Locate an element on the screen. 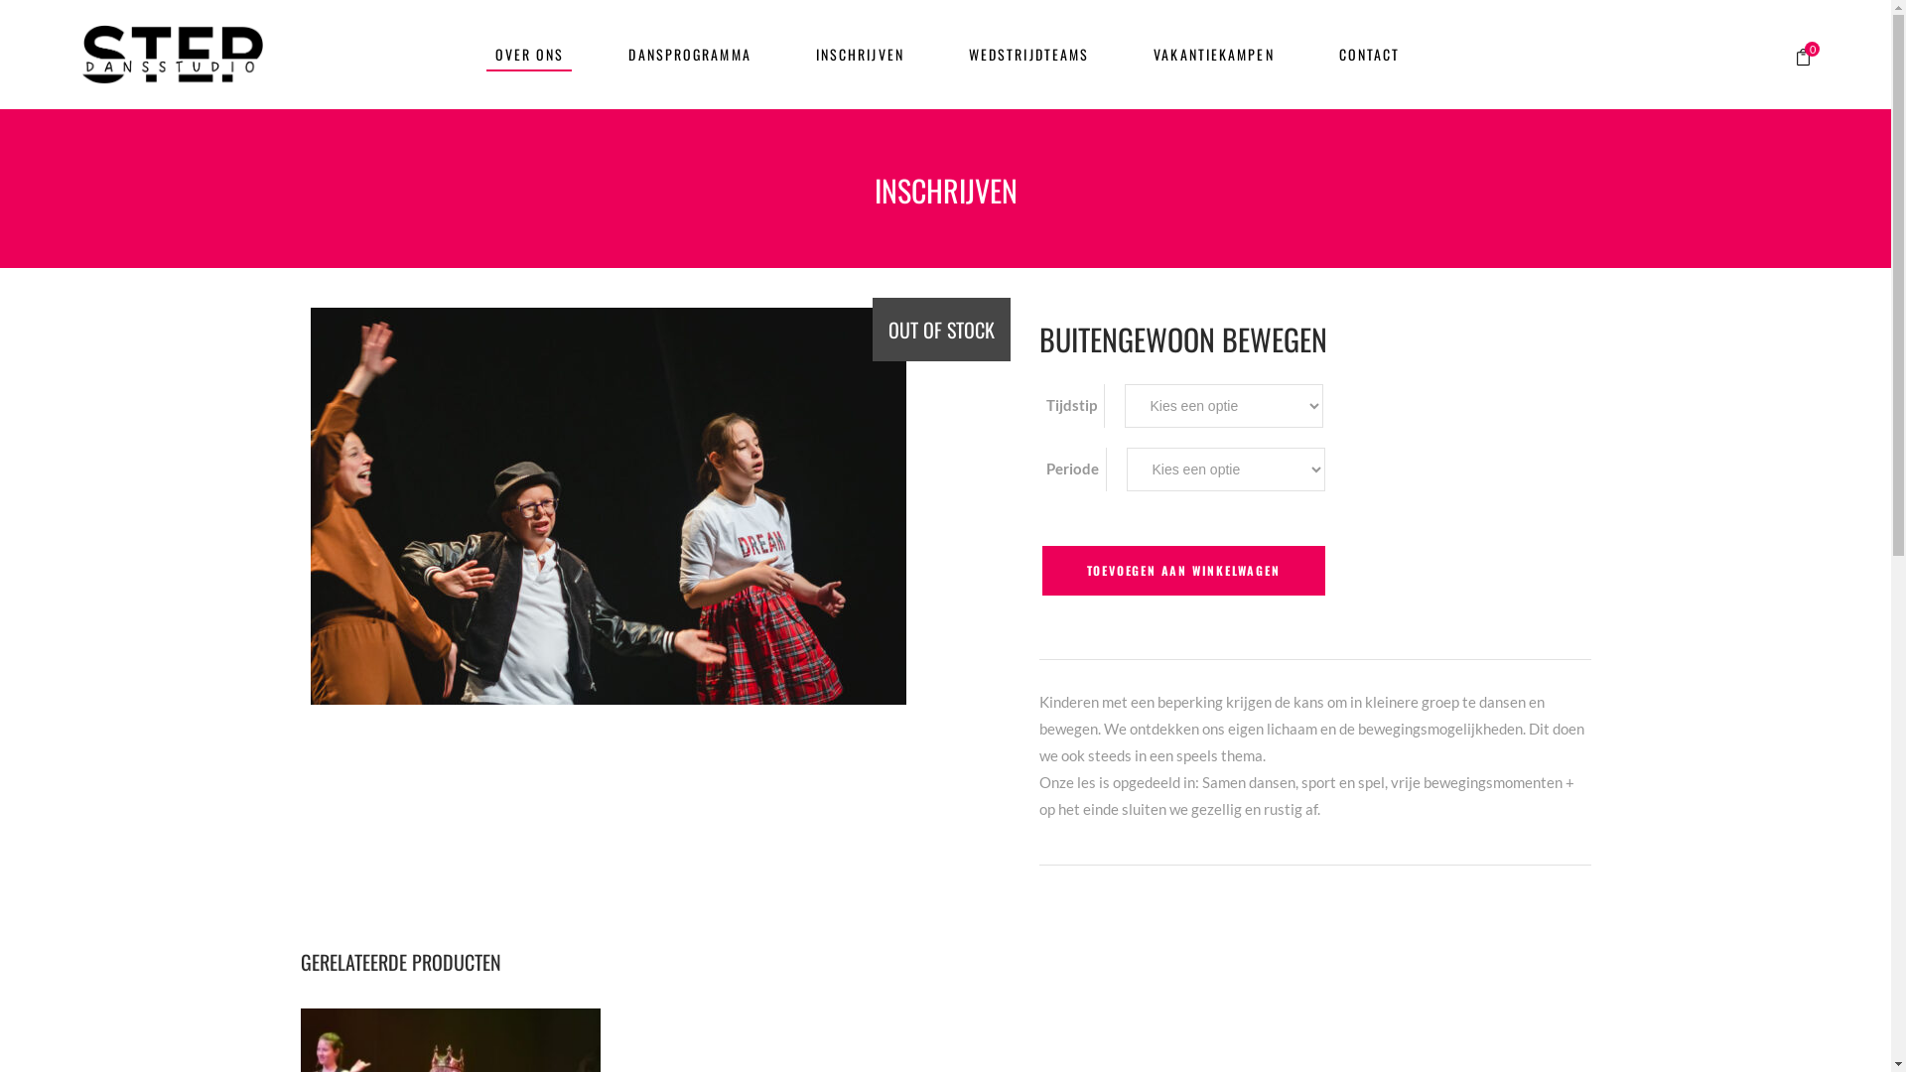 The width and height of the screenshot is (1906, 1072). OVER ONS is located at coordinates (530, 55).